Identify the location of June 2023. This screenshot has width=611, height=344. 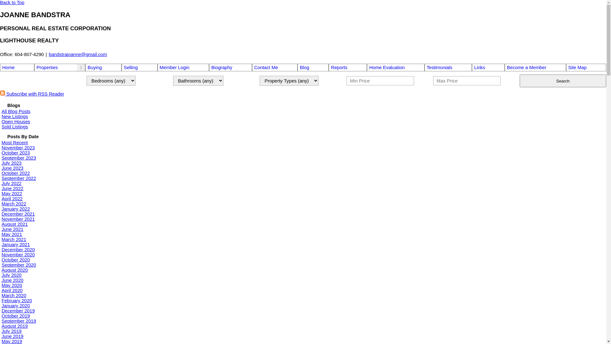
(12, 168).